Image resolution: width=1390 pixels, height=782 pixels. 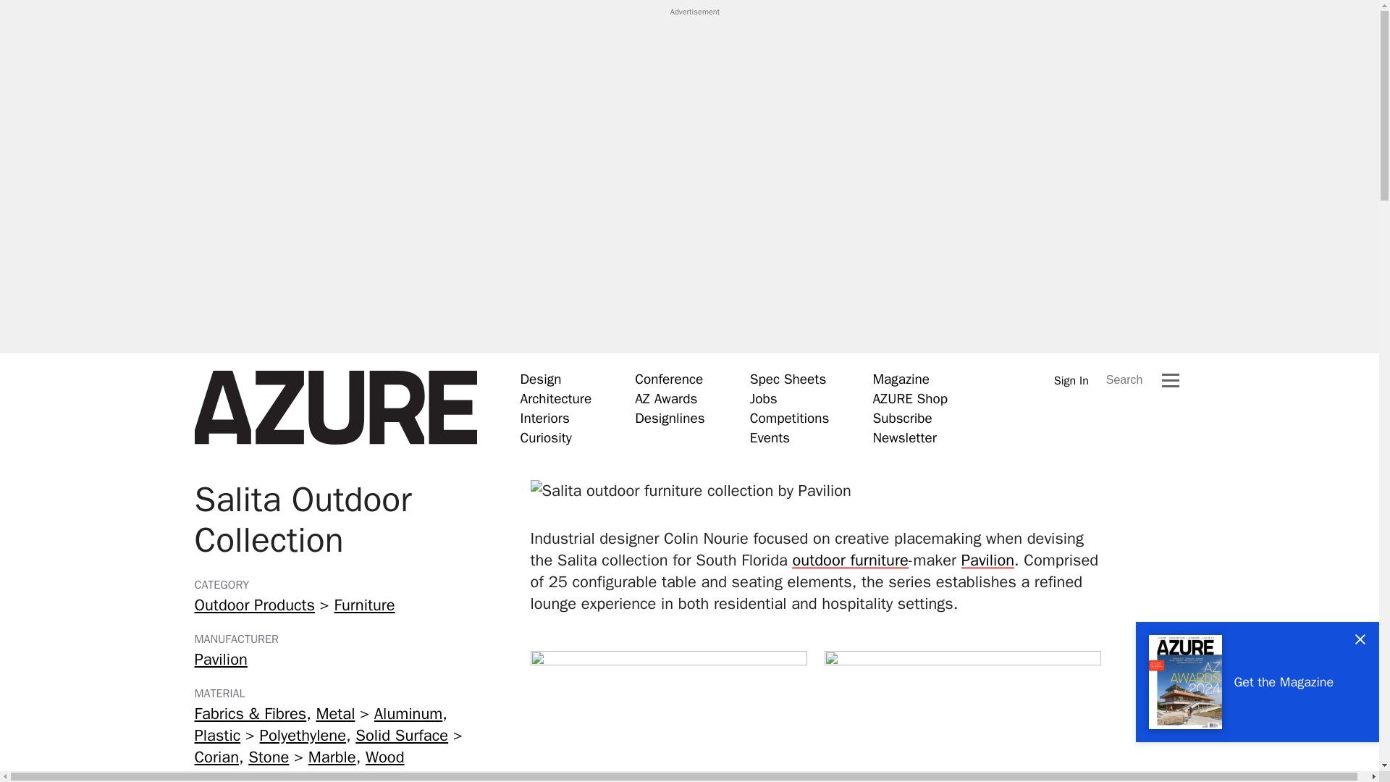 What do you see at coordinates (1125, 379) in the screenshot?
I see `Search` at bounding box center [1125, 379].